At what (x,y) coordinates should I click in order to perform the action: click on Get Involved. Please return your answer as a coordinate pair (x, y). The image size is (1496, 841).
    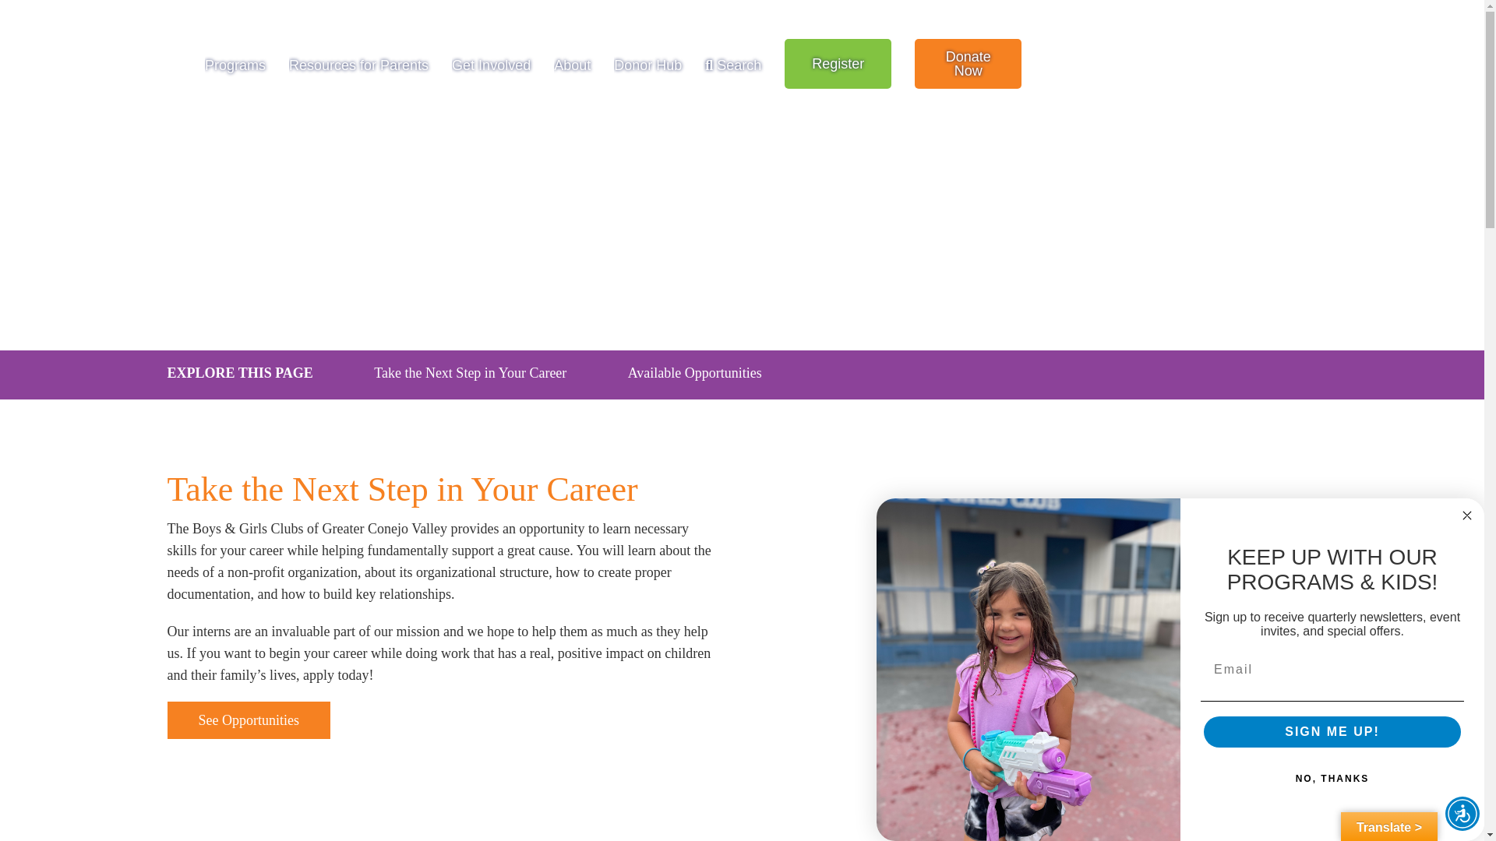
    Looking at the image, I should click on (491, 64).